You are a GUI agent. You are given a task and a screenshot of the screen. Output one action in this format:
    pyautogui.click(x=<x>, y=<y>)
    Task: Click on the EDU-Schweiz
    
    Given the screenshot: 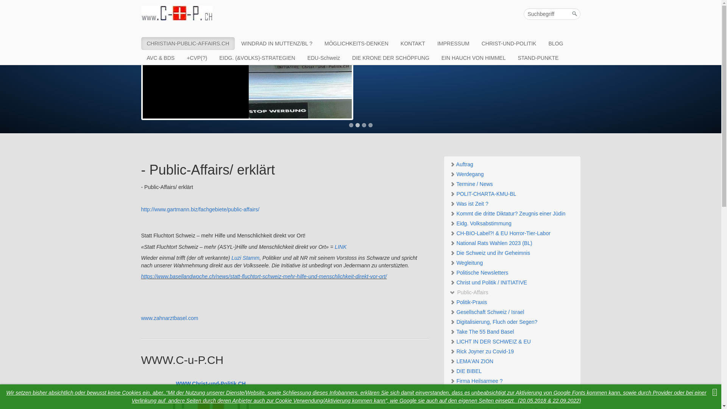 What is the action you would take?
    pyautogui.click(x=324, y=58)
    